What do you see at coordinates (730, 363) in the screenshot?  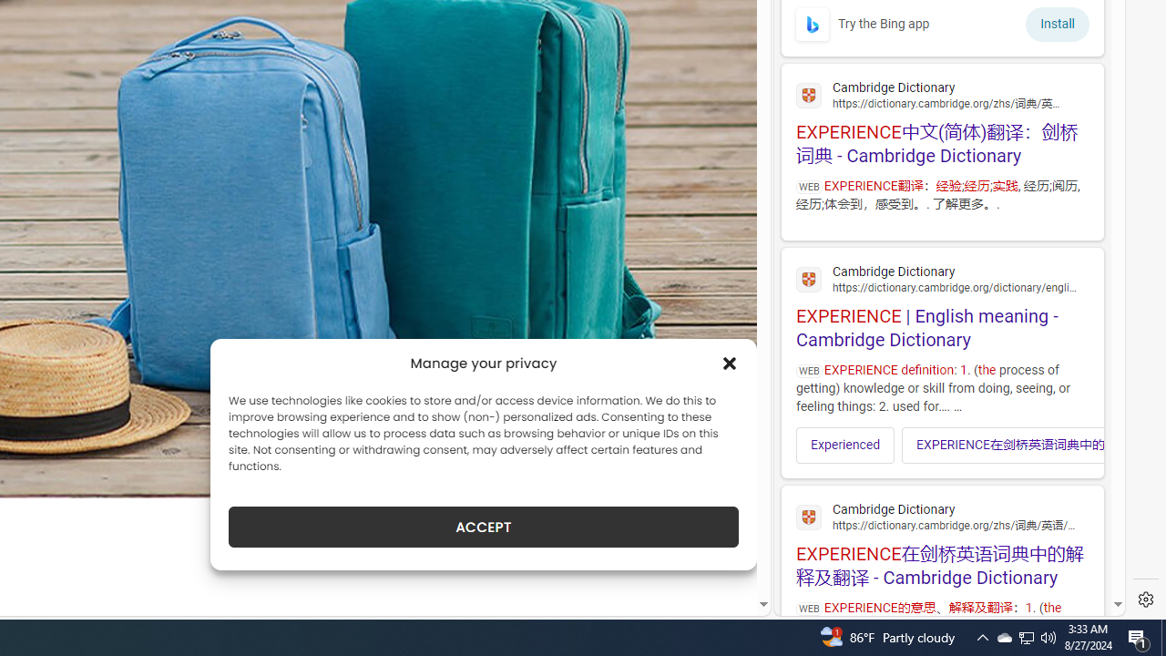 I see `Class: cmplz-close` at bounding box center [730, 363].